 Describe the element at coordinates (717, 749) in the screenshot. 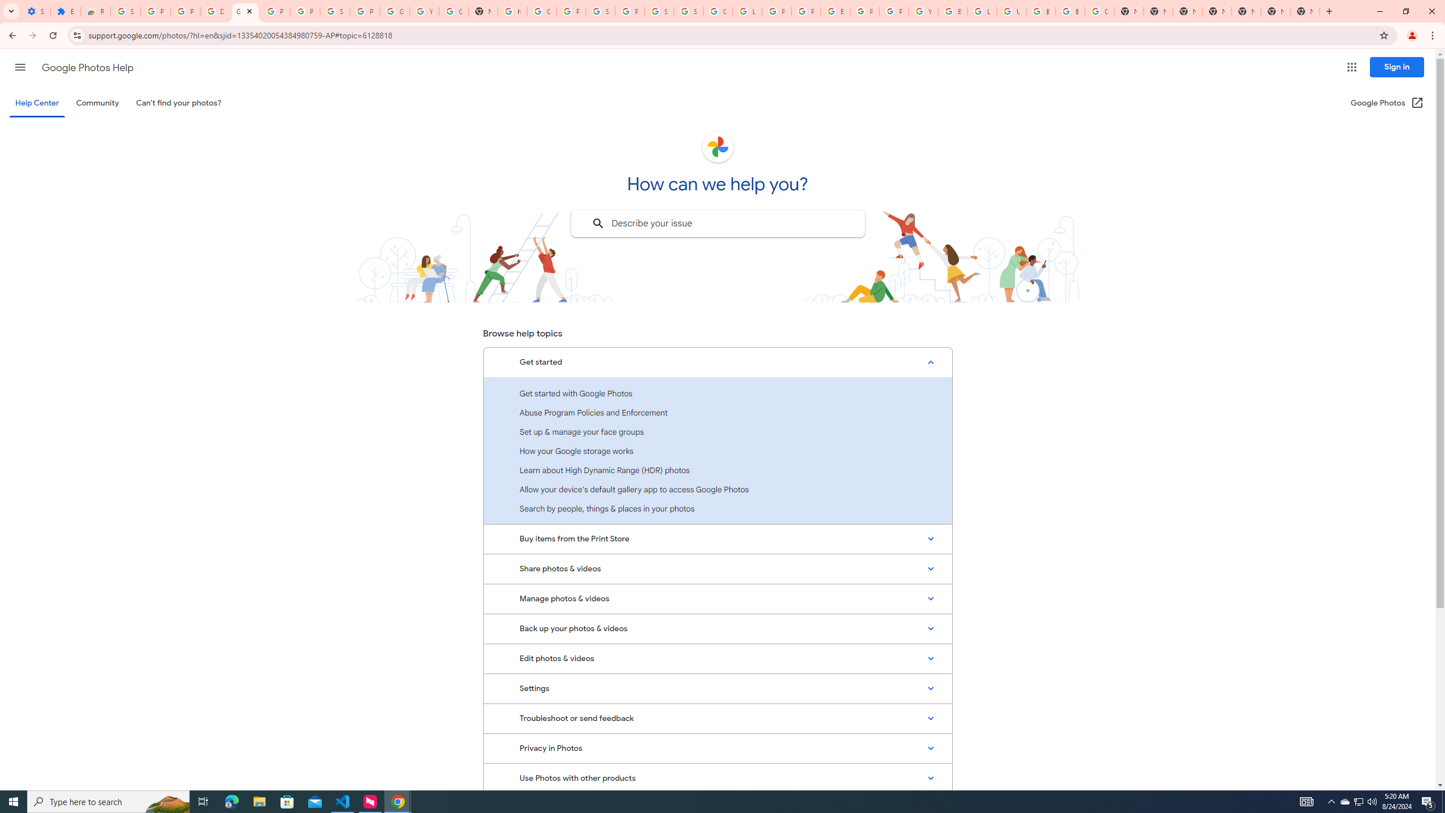

I see `Privacy in Photos` at that location.